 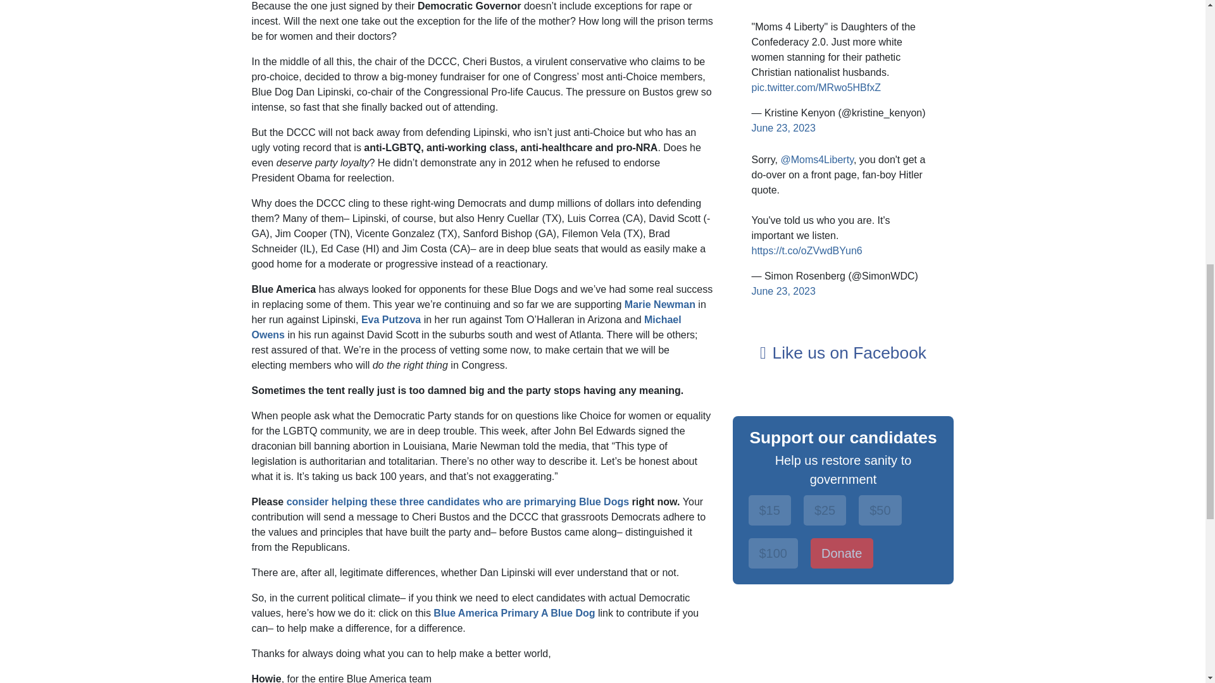 What do you see at coordinates (514, 613) in the screenshot?
I see `Blue America Primary A Blue Dog` at bounding box center [514, 613].